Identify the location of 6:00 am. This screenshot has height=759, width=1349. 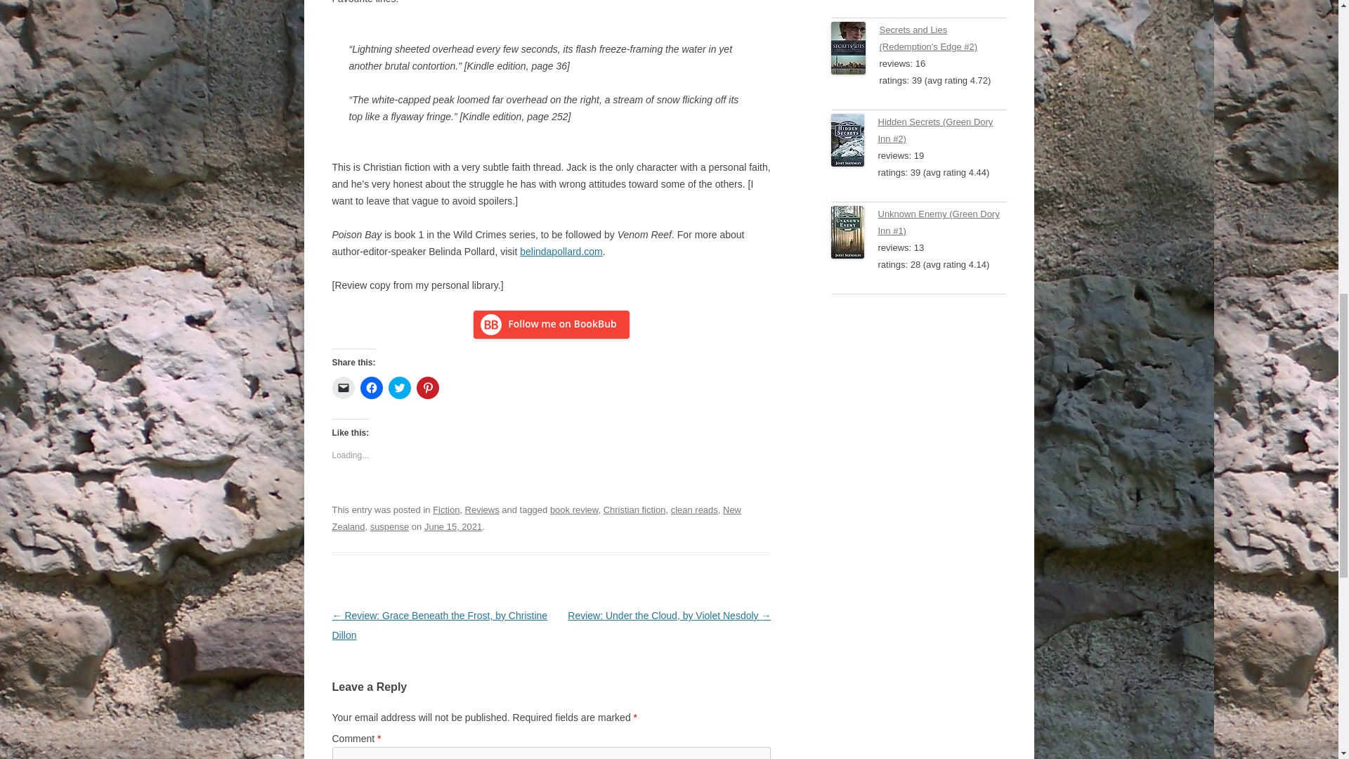
(452, 526).